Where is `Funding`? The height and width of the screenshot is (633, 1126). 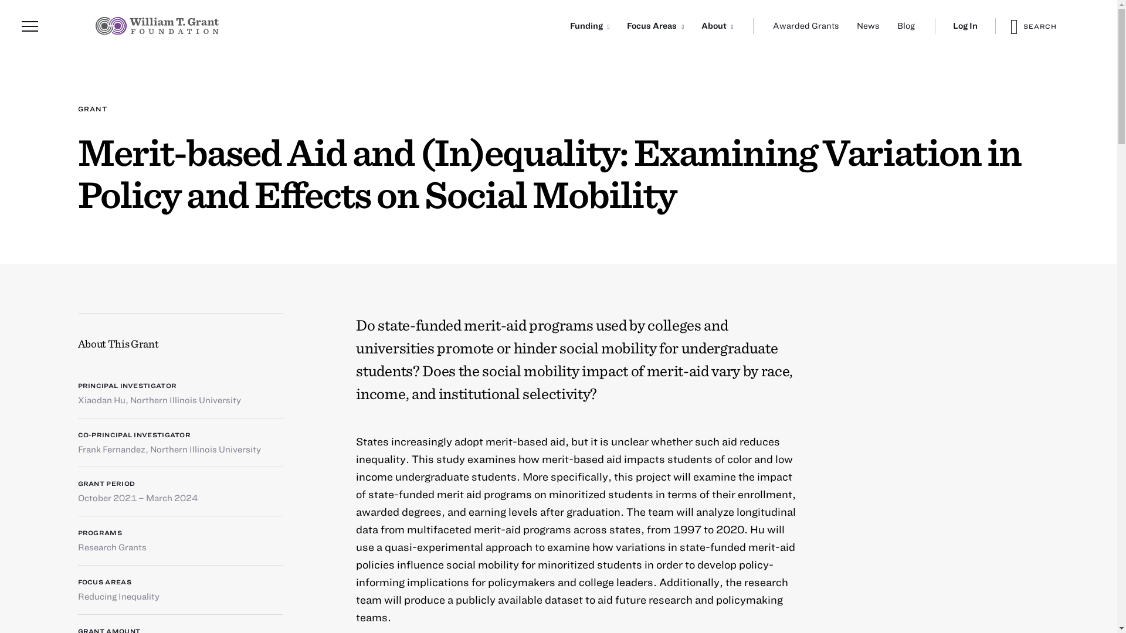
Funding is located at coordinates (589, 26).